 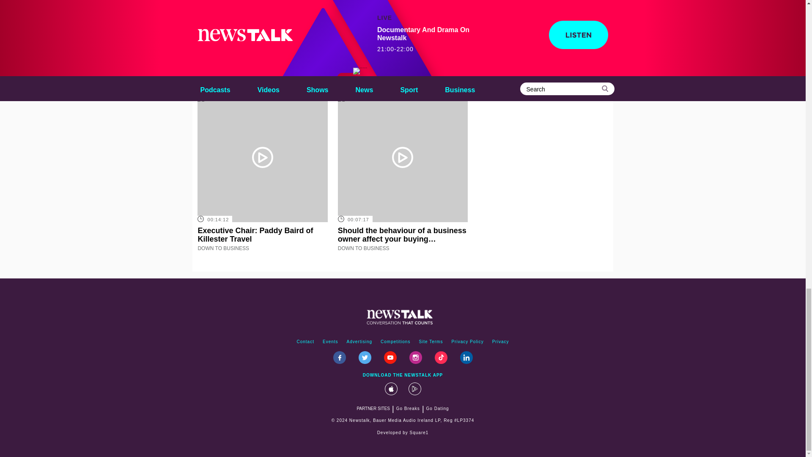 What do you see at coordinates (330, 342) in the screenshot?
I see `events` at bounding box center [330, 342].